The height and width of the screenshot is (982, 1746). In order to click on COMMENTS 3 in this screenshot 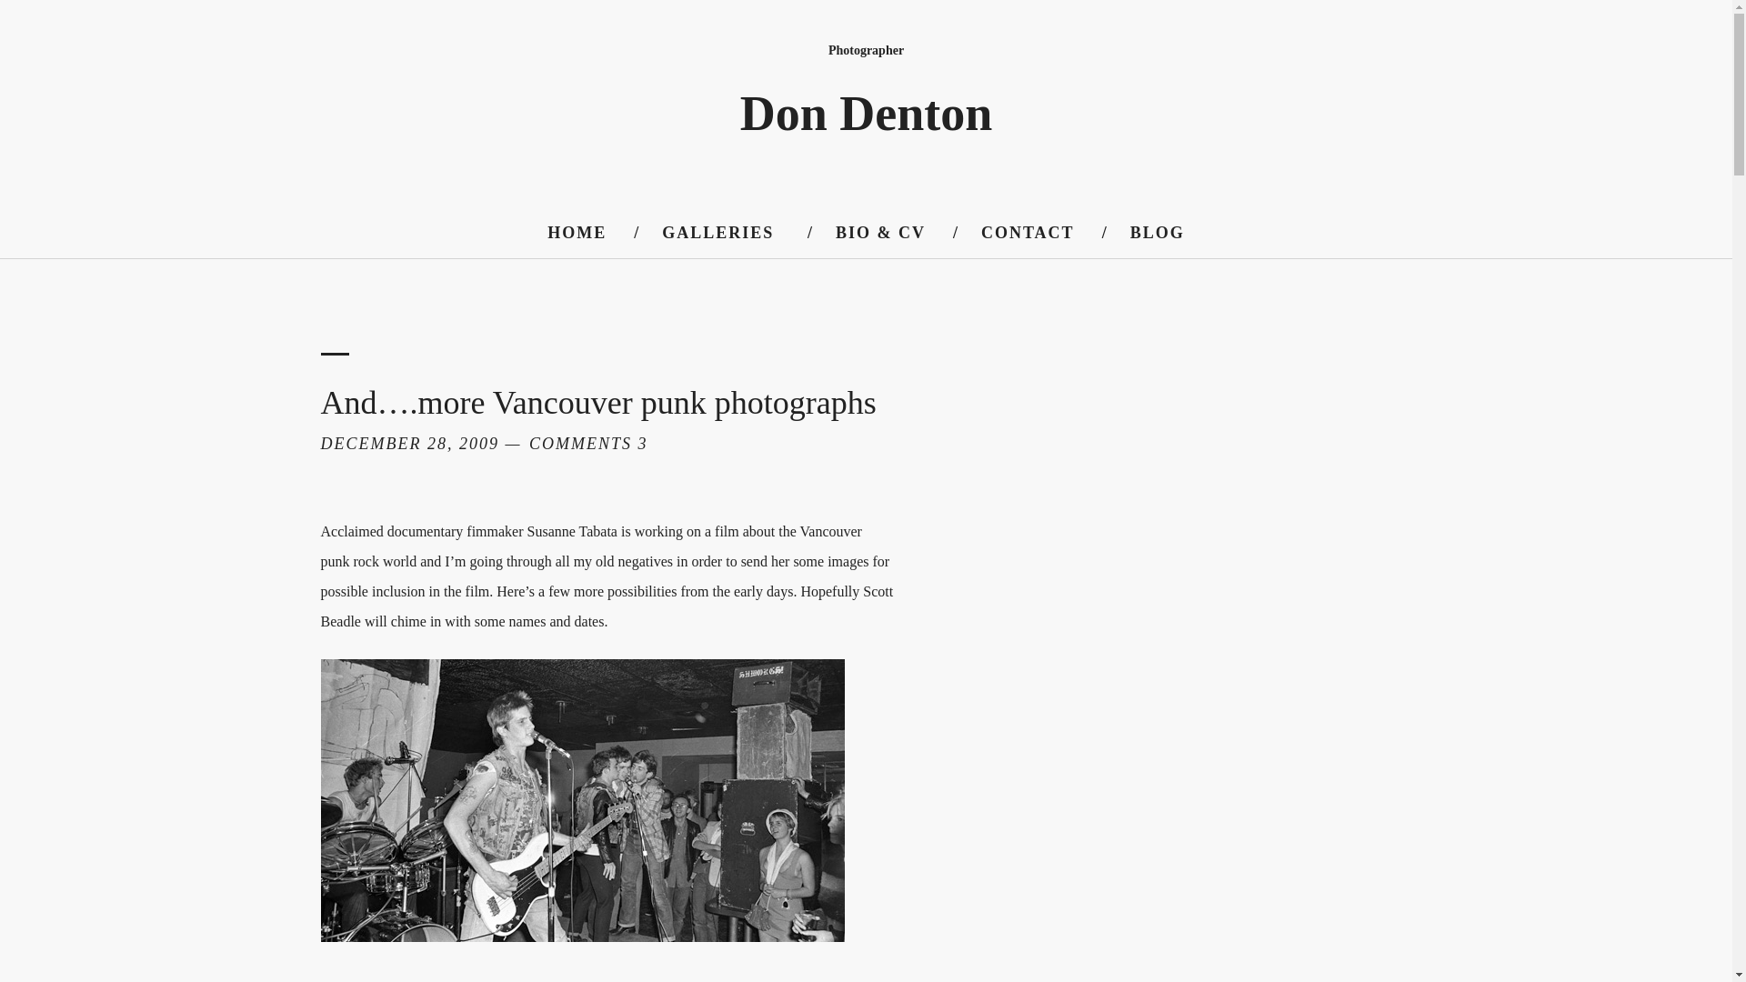, I will do `click(587, 444)`.